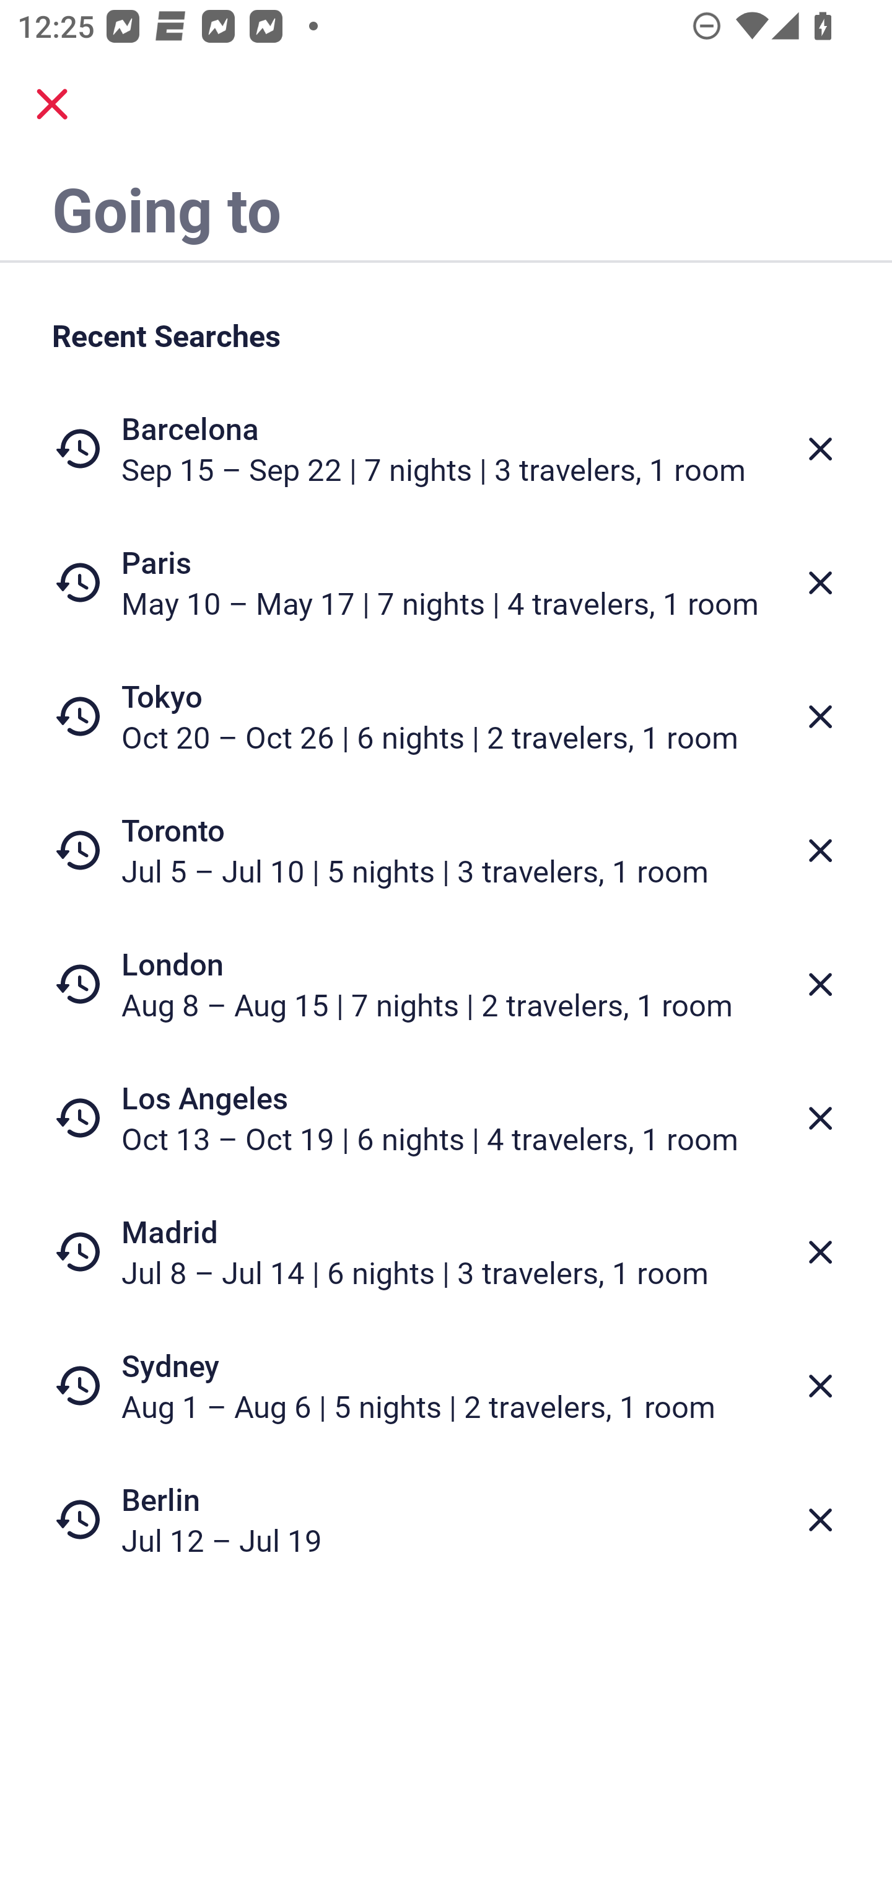  I want to click on Delete from recent searches, so click(820, 583).